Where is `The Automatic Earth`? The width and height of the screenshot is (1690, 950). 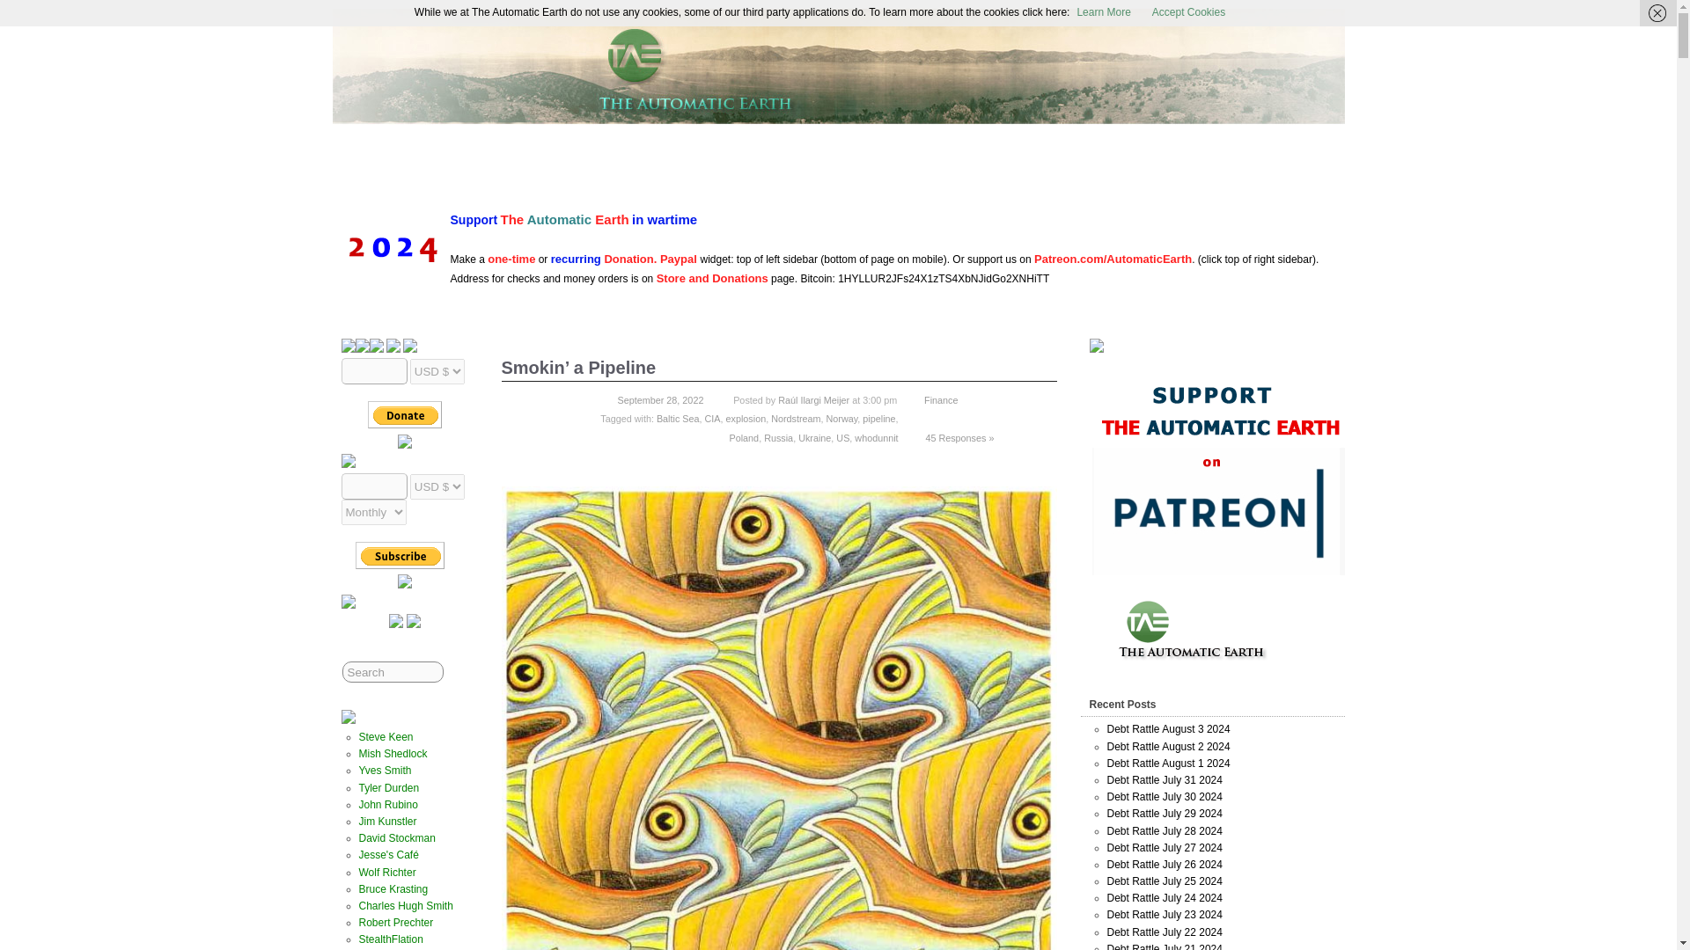 The Automatic Earth is located at coordinates (578, 165).